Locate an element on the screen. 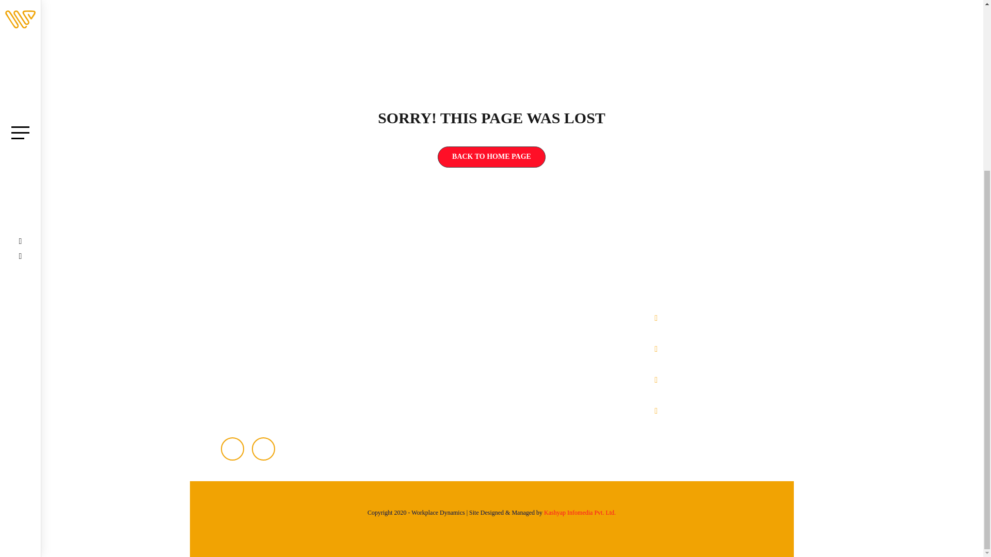 The width and height of the screenshot is (991, 557). Home is located at coordinates (409, 319).